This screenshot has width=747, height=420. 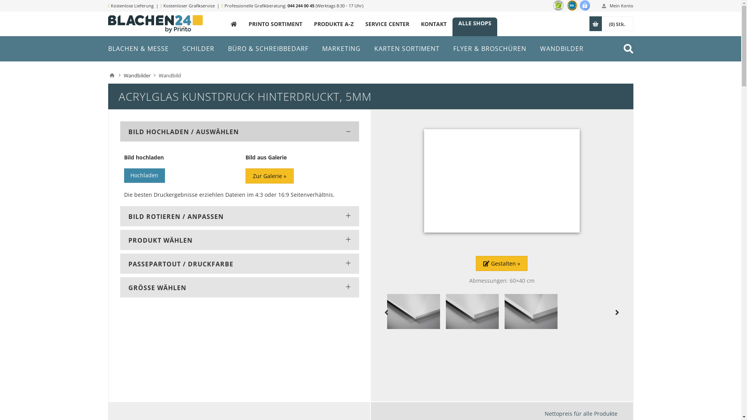 What do you see at coordinates (301, 5) in the screenshot?
I see `044 244 00 45` at bounding box center [301, 5].